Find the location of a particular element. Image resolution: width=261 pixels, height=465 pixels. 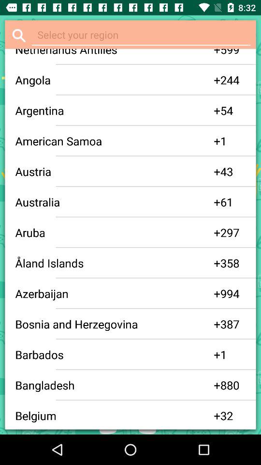

press the icon next to + is located at coordinates (233, 53).